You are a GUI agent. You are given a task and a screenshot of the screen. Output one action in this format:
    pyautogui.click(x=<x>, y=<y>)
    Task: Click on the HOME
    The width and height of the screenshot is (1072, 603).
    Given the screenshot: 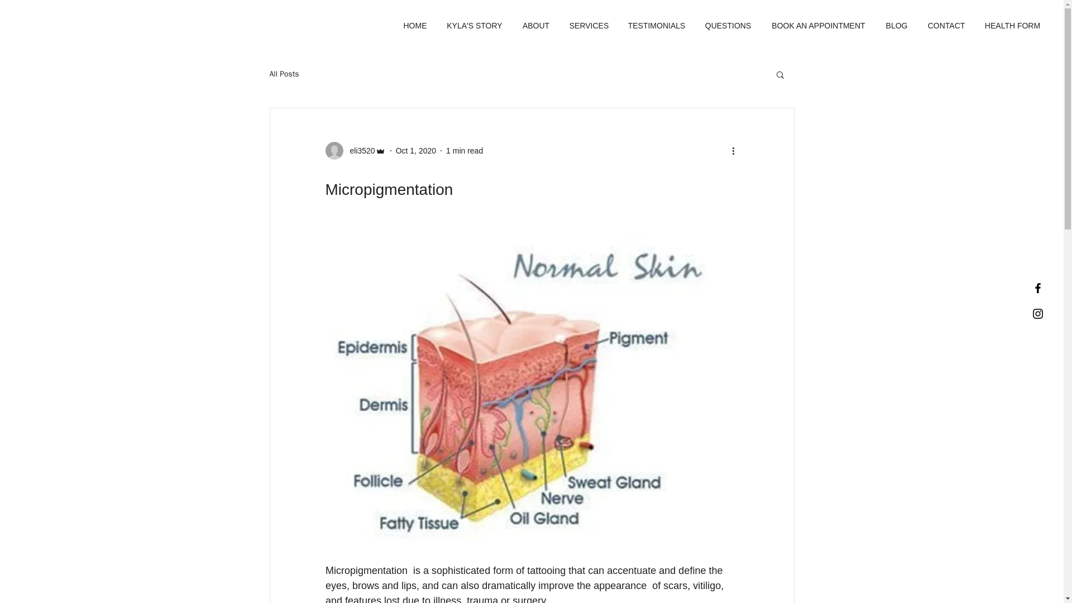 What is the action you would take?
    pyautogui.click(x=415, y=26)
    